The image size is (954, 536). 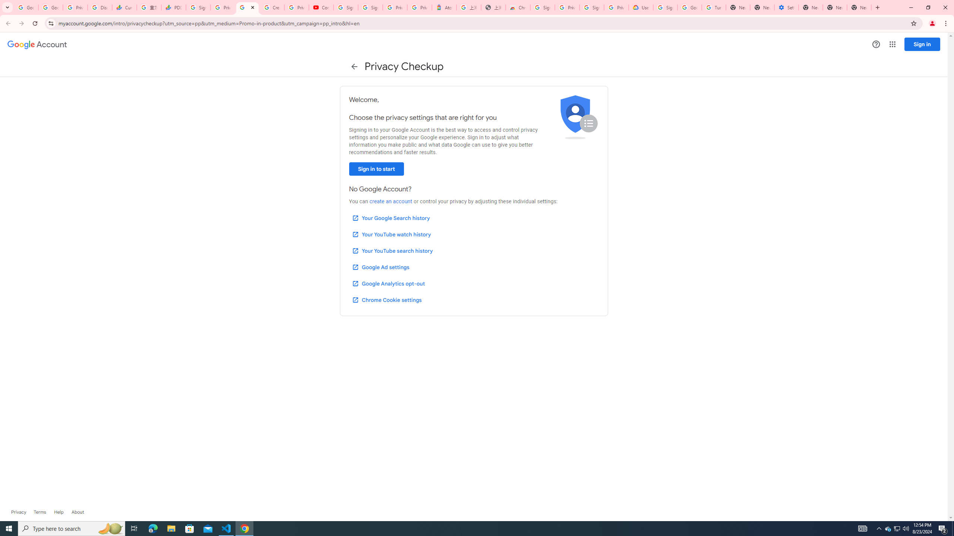 I want to click on Your YouTube search history, so click(x=392, y=251).